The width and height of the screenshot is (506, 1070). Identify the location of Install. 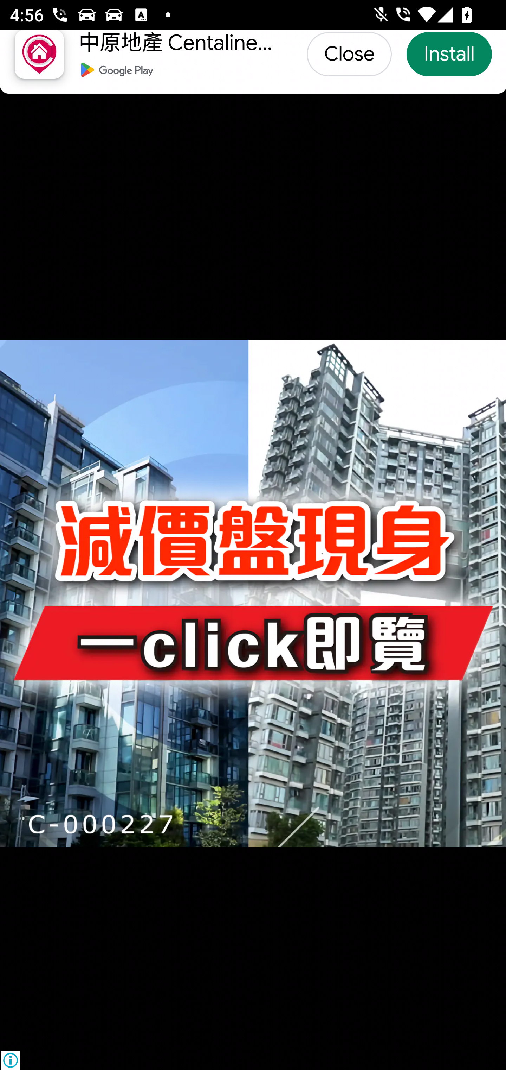
(449, 54).